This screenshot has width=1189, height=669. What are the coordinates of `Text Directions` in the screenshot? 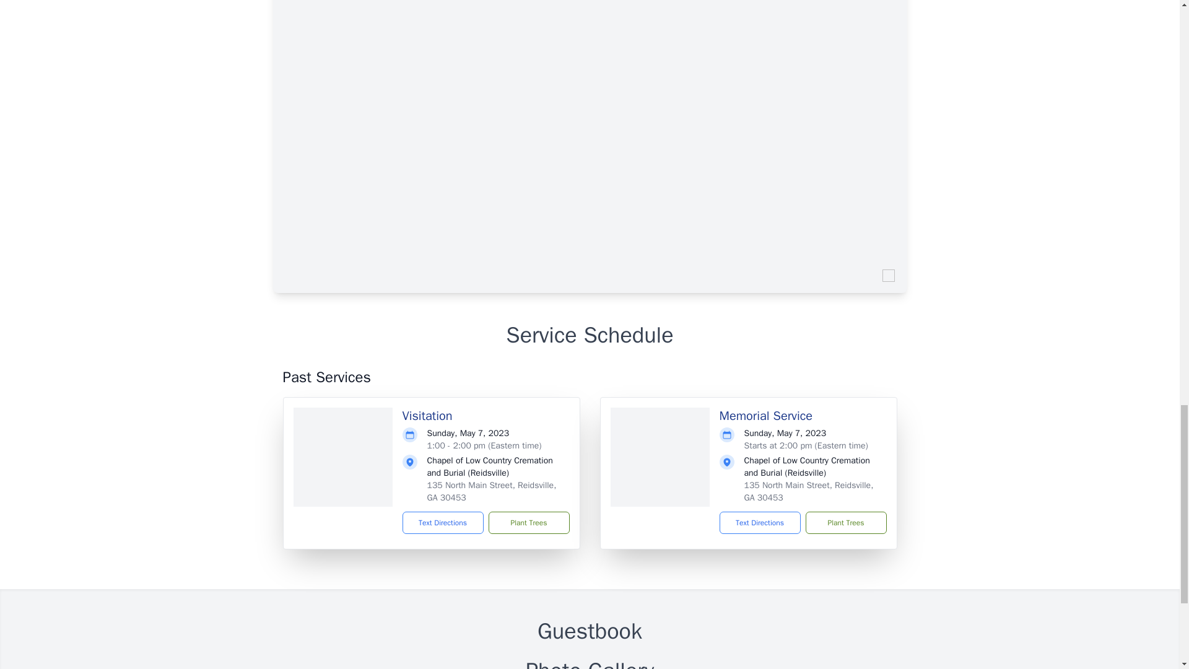 It's located at (443, 523).